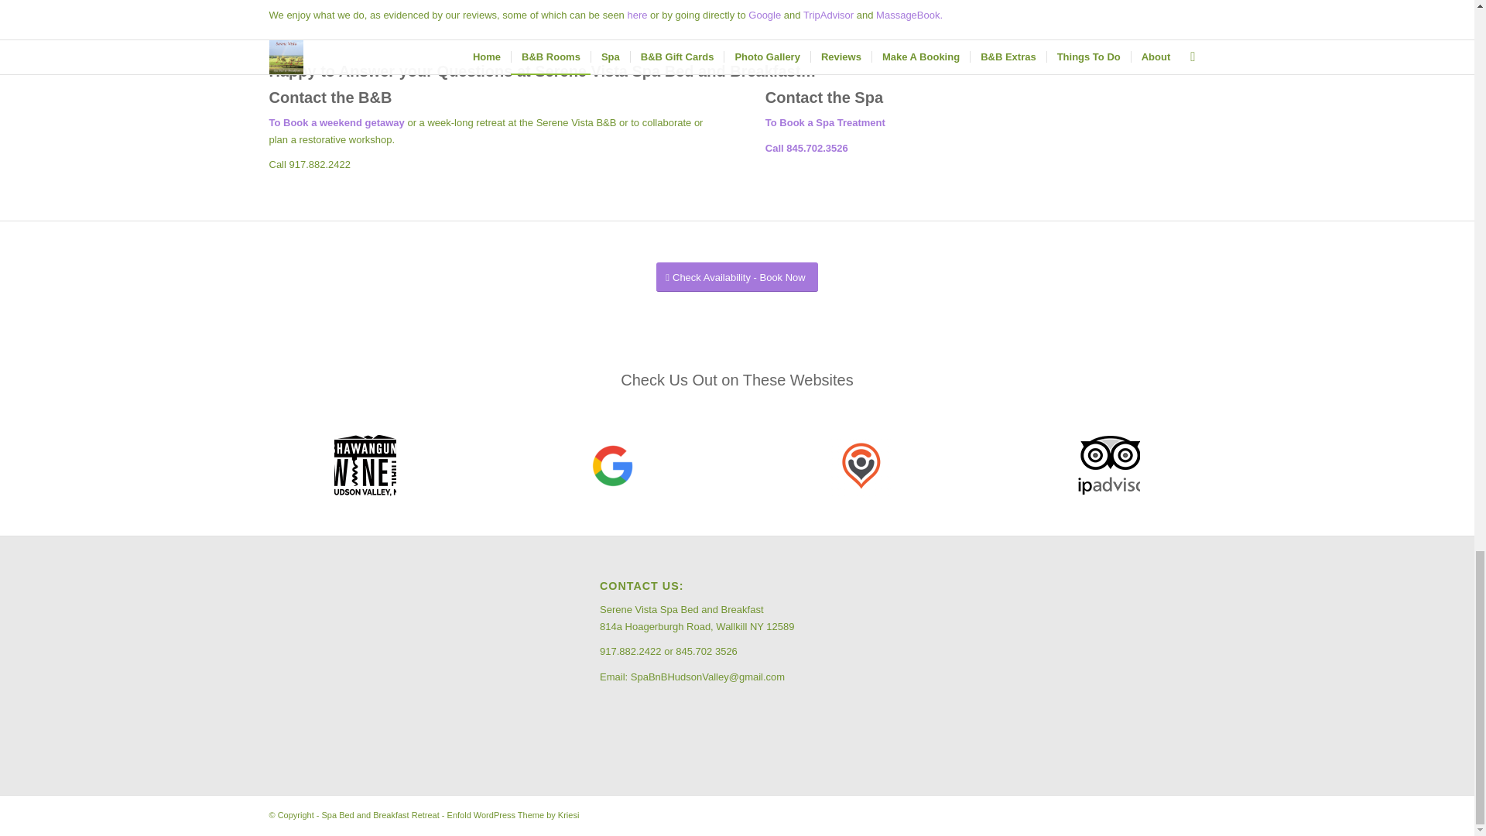  I want to click on MassageBook logo, so click(861, 465).